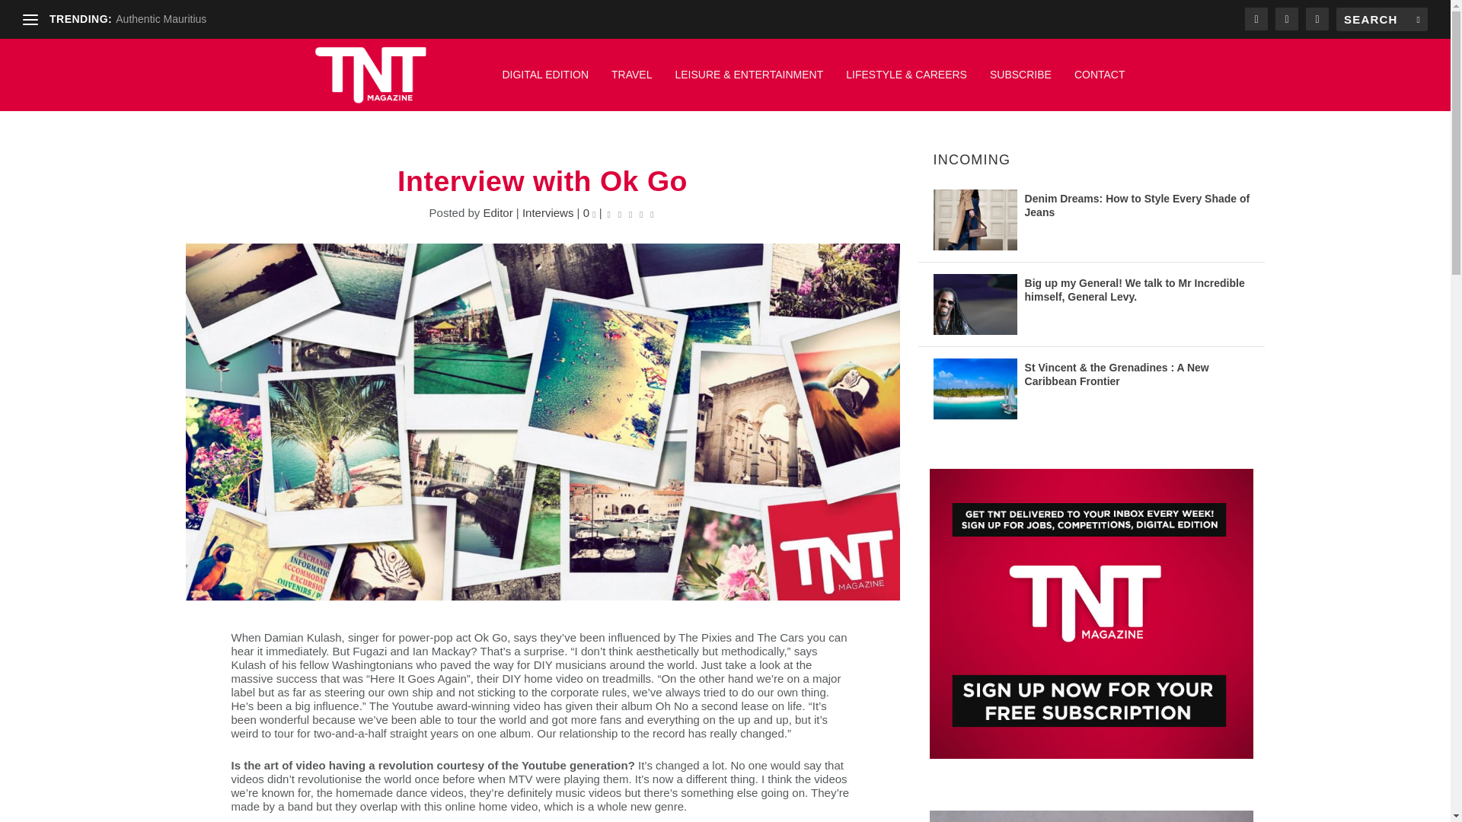 Image resolution: width=1462 pixels, height=822 pixels. What do you see at coordinates (630, 213) in the screenshot?
I see `Rating: 0.00` at bounding box center [630, 213].